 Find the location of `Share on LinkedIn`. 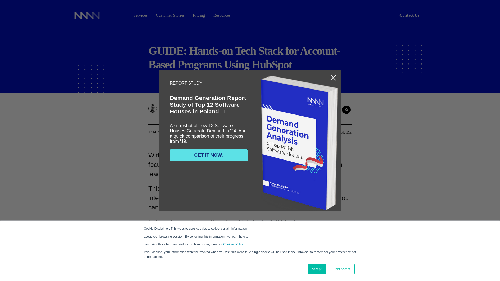

Share on LinkedIn is located at coordinates (326, 110).